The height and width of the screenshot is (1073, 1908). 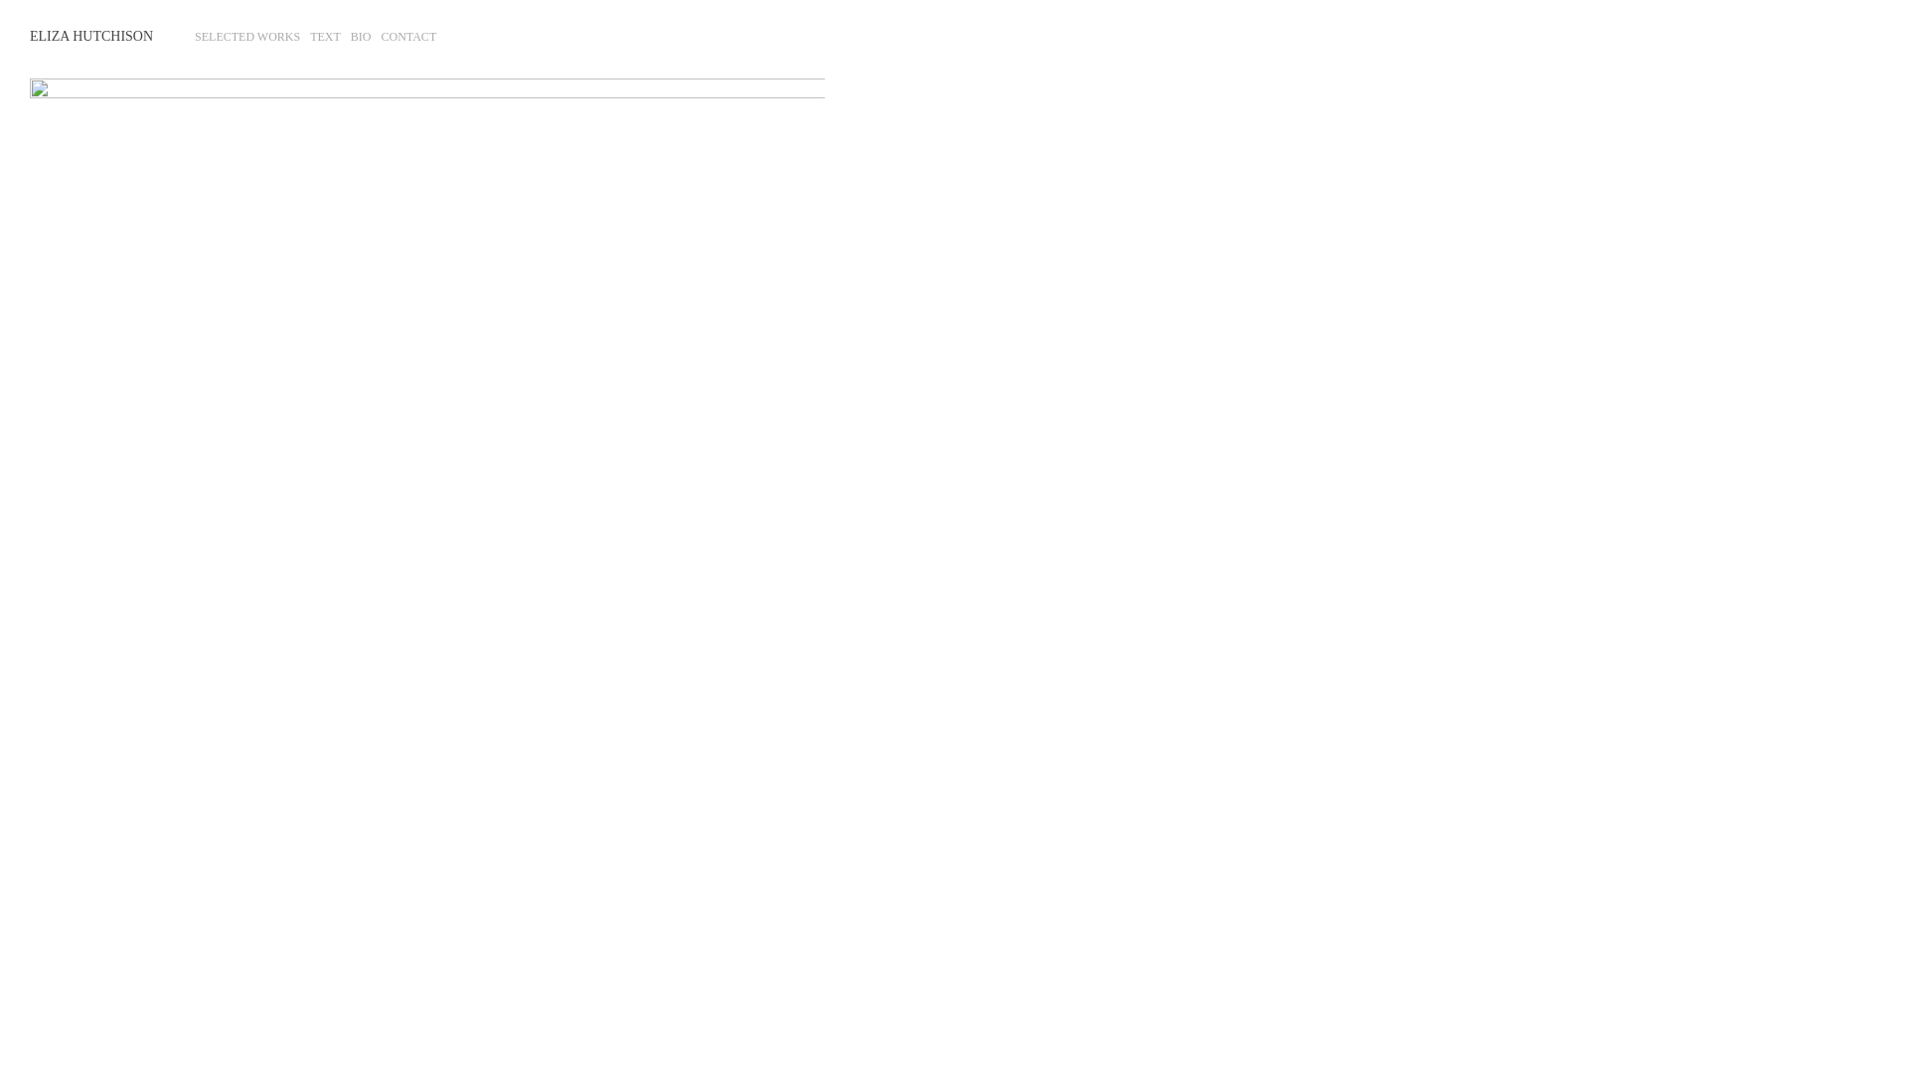 What do you see at coordinates (362, 37) in the screenshot?
I see `BIO` at bounding box center [362, 37].